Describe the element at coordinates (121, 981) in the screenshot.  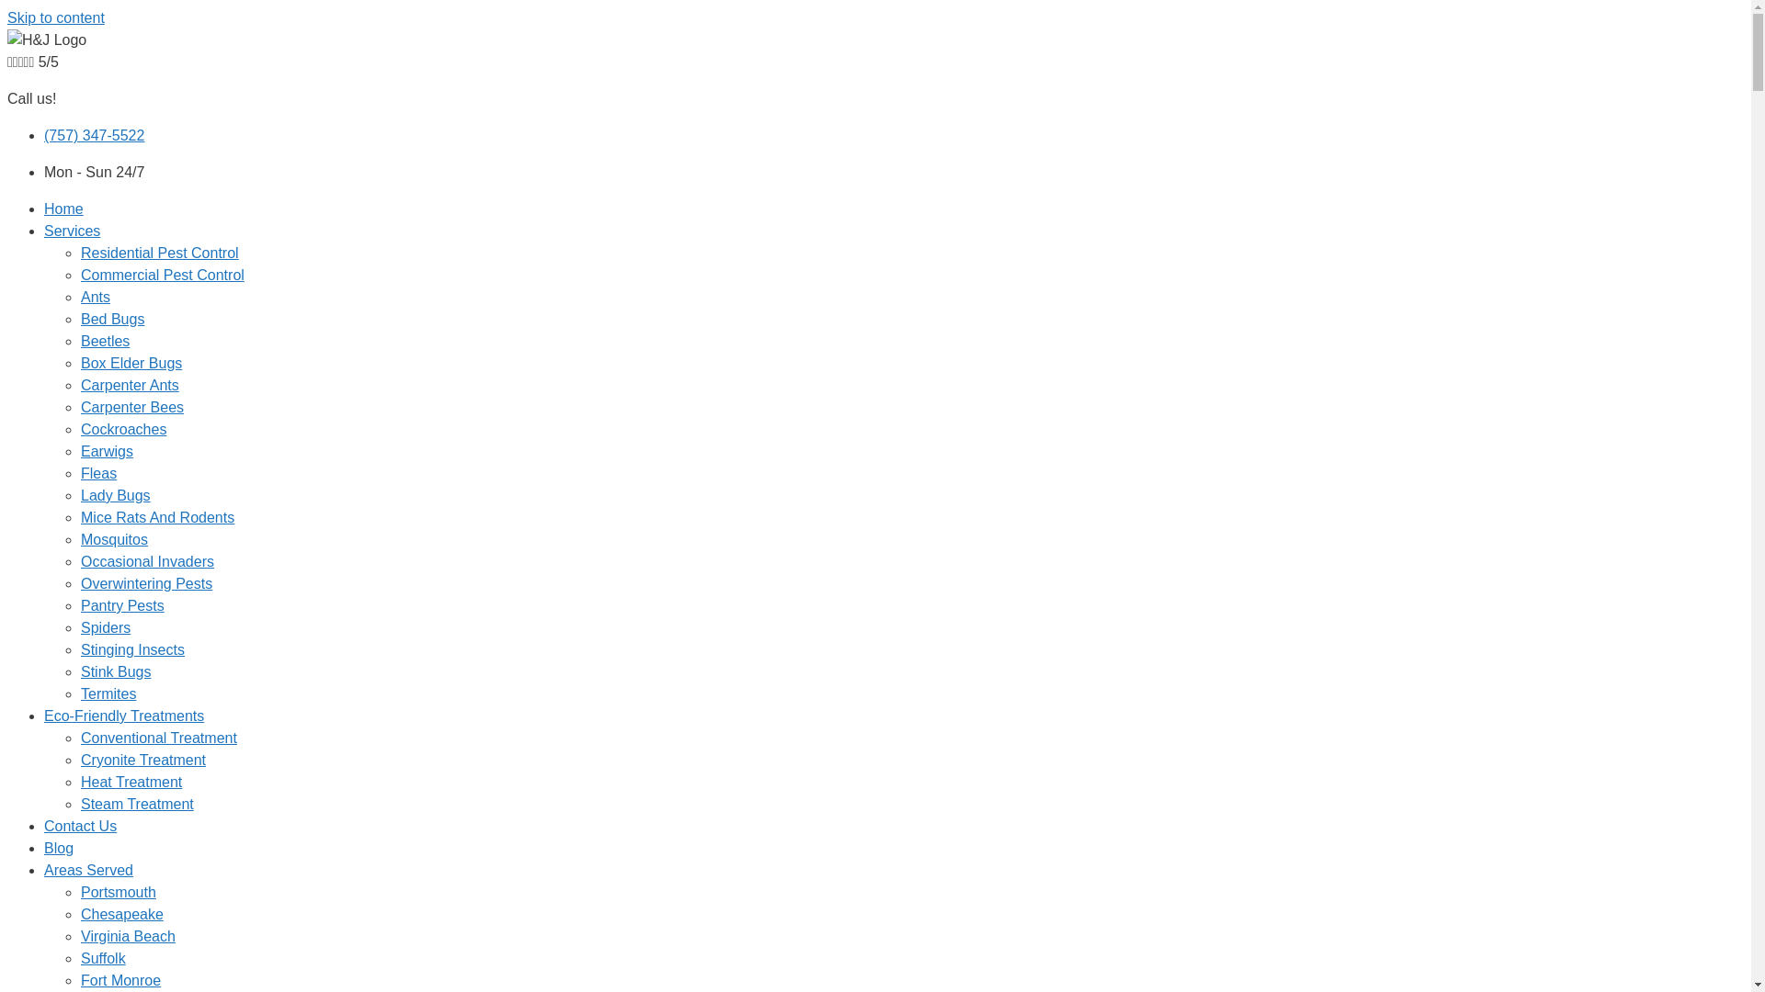
I see `Fort Monroe` at that location.